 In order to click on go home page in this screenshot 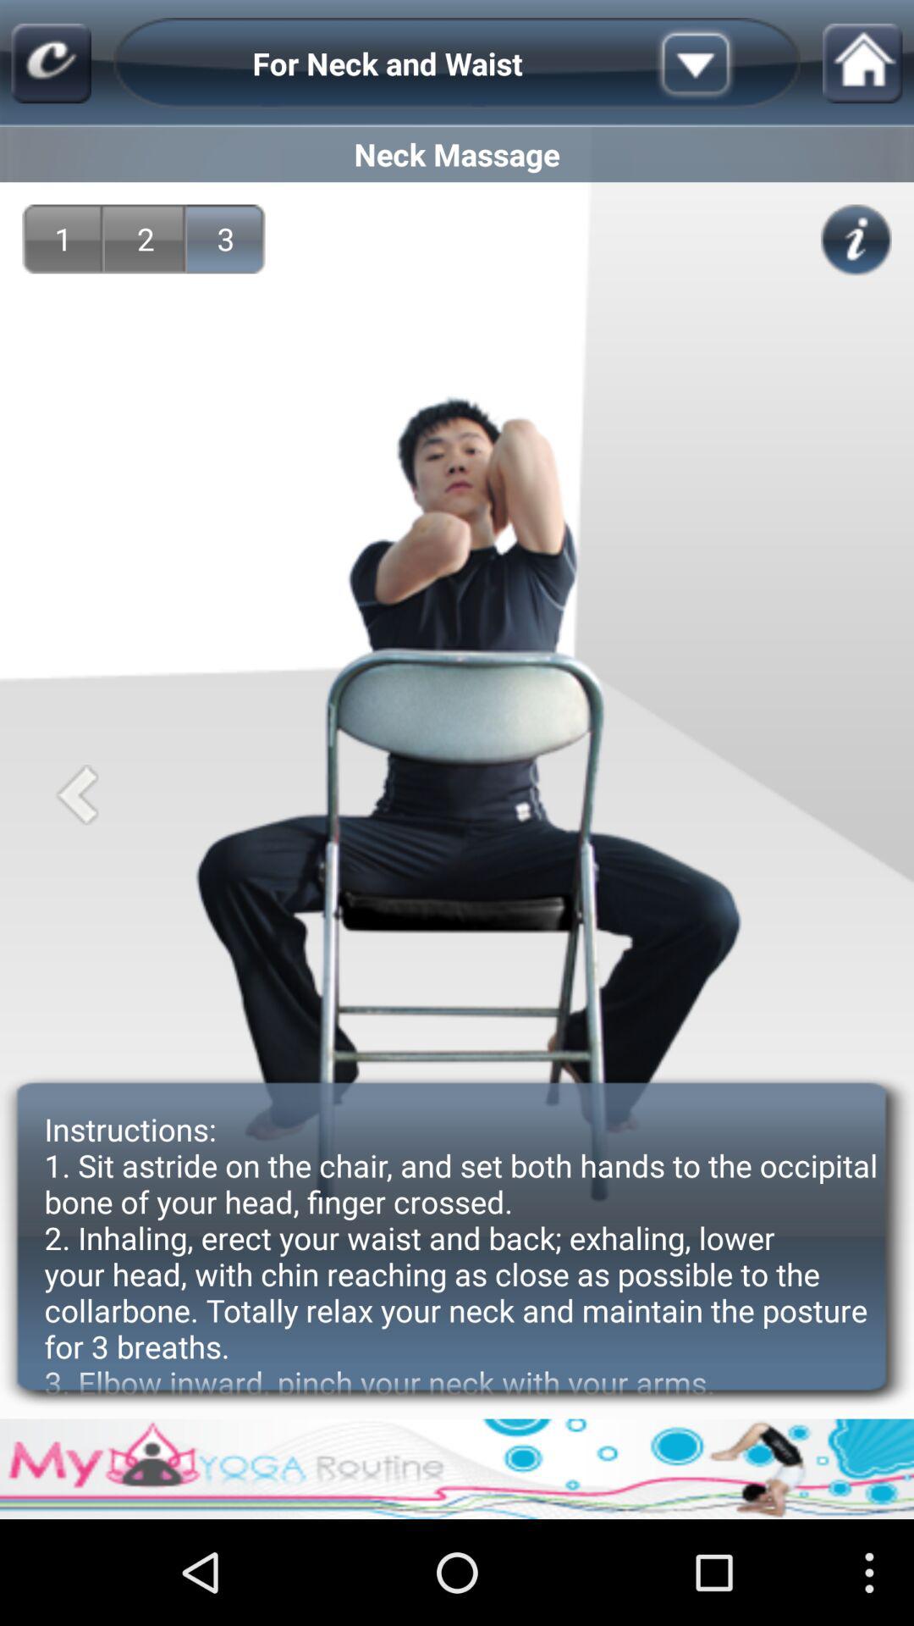, I will do `click(862, 63)`.